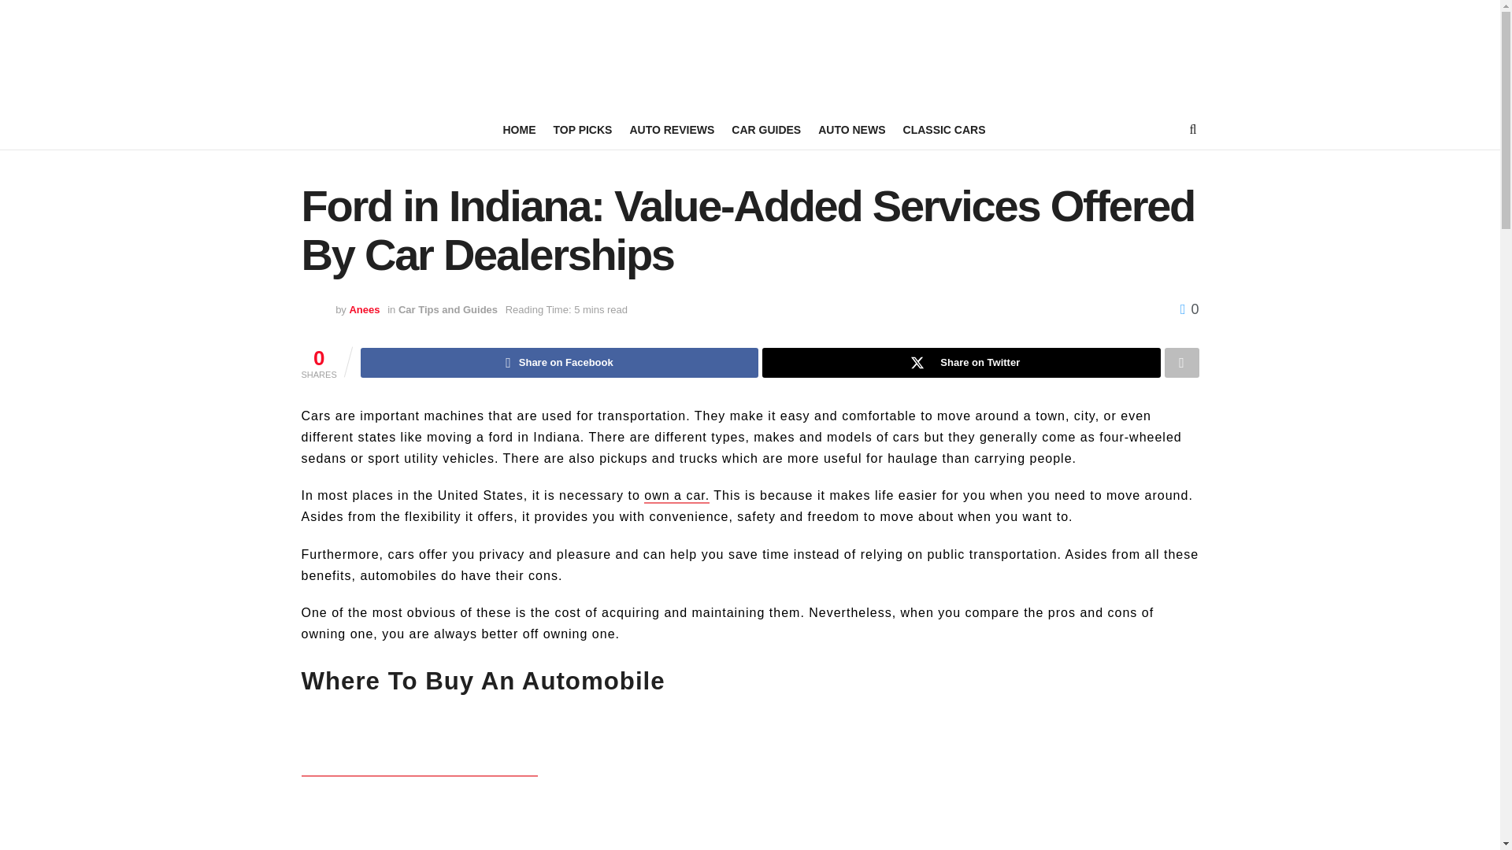 The width and height of the screenshot is (1512, 850). Describe the element at coordinates (364, 309) in the screenshot. I see `Anees` at that location.